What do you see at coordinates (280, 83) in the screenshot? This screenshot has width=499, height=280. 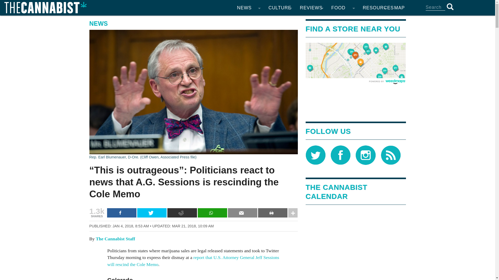 I see `US CULTURE` at bounding box center [280, 83].